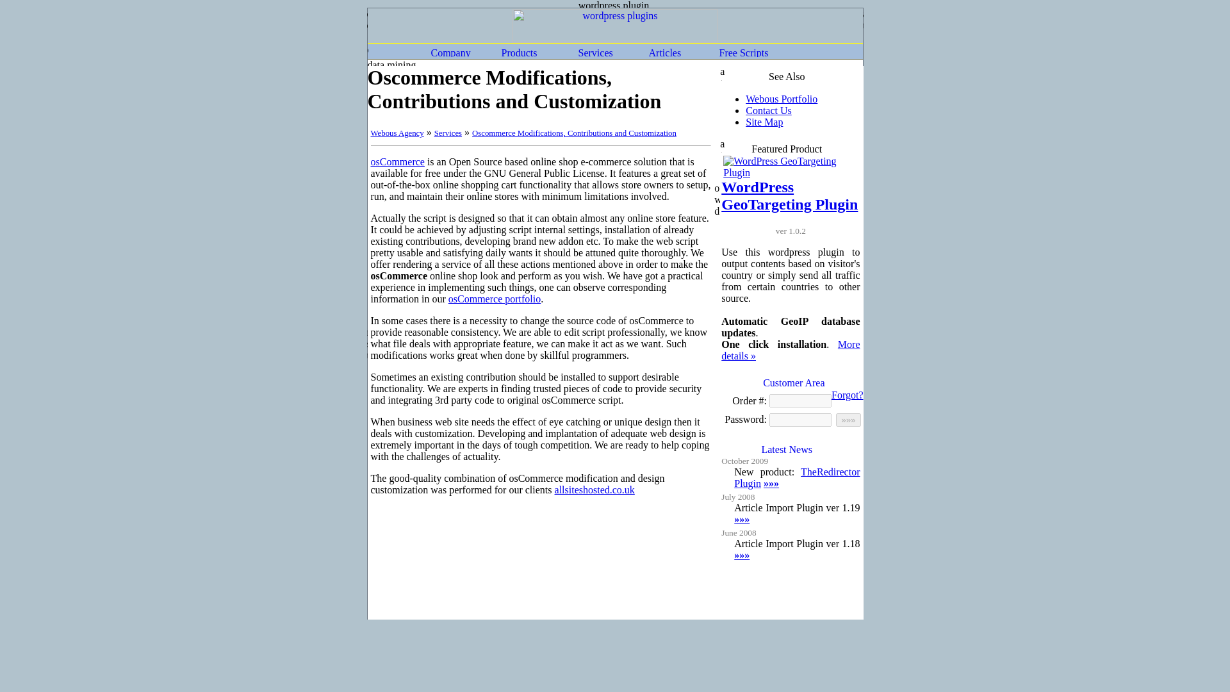 The image size is (1230, 692). Describe the element at coordinates (396, 133) in the screenshot. I see `Webous Agency` at that location.